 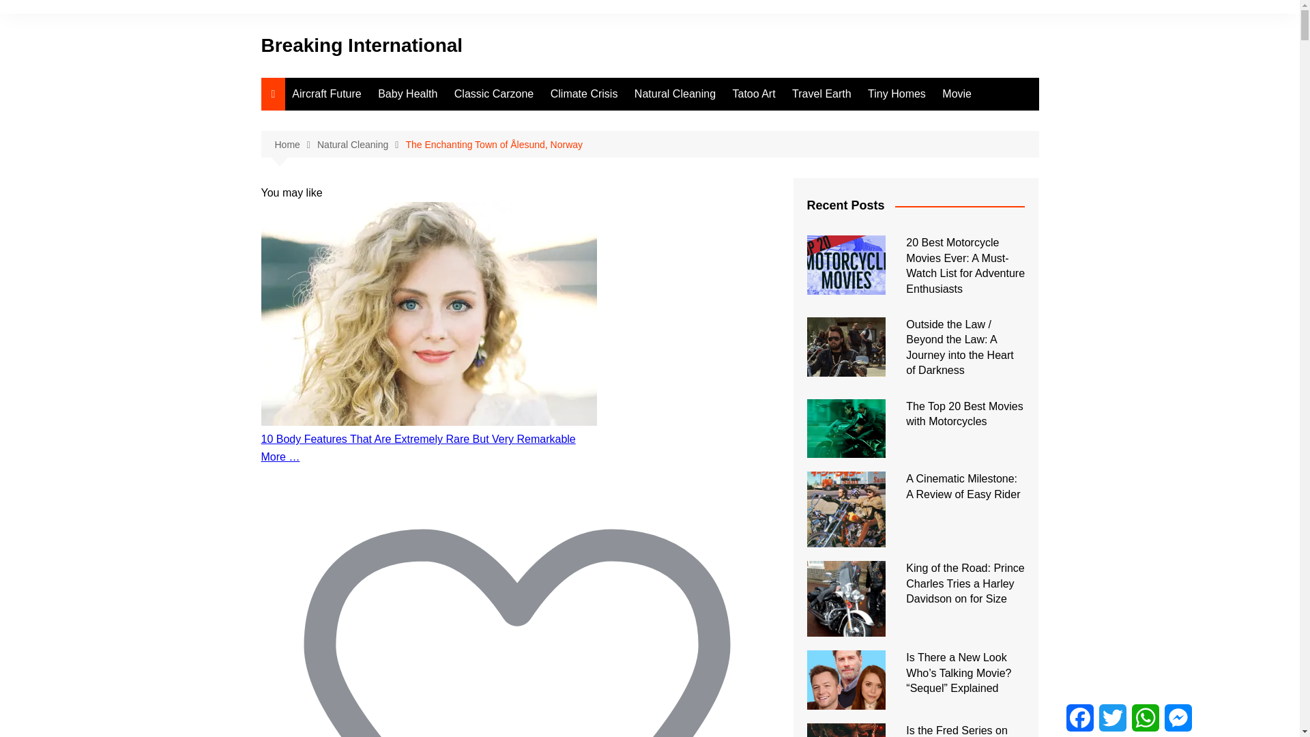 What do you see at coordinates (821, 94) in the screenshot?
I see `Travel Earth` at bounding box center [821, 94].